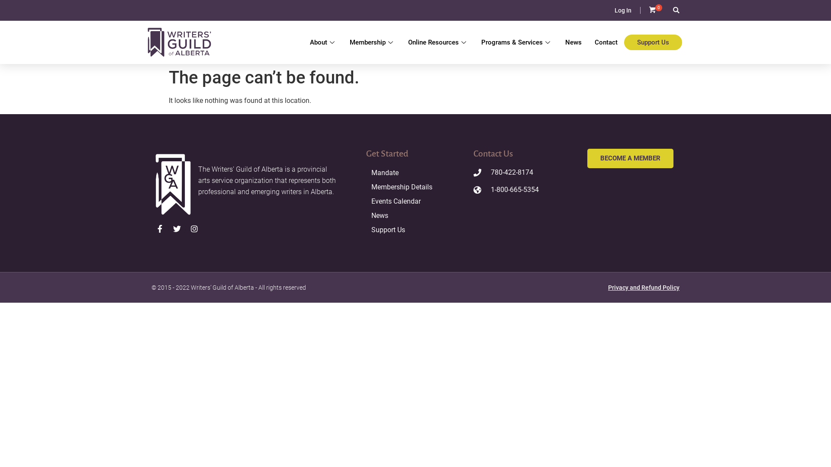 This screenshot has height=467, width=831. What do you see at coordinates (372, 42) in the screenshot?
I see `Membership` at bounding box center [372, 42].